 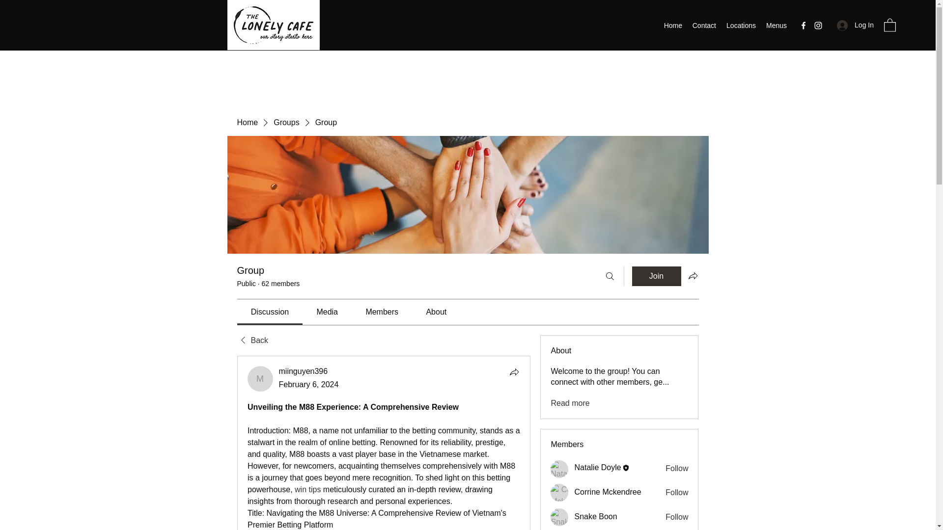 I want to click on Log In, so click(x=855, y=26).